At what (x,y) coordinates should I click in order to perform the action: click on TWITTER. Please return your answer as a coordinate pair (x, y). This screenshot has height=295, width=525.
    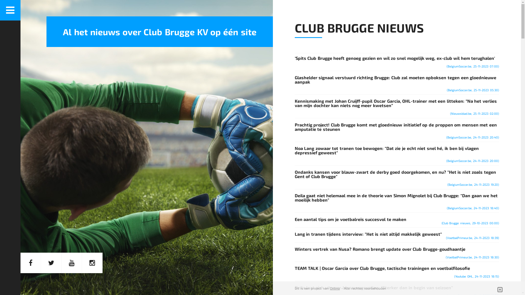
    Looking at the image, I should click on (51, 263).